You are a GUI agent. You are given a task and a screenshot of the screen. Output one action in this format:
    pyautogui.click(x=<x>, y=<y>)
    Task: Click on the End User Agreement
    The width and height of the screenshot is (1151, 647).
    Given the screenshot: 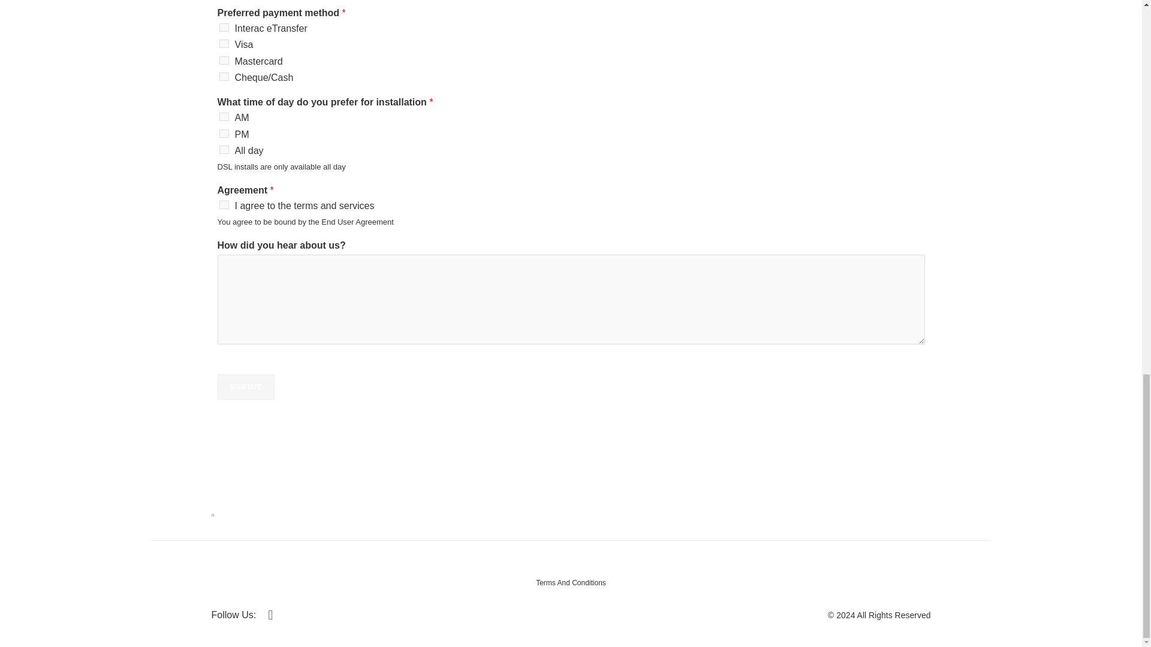 What is the action you would take?
    pyautogui.click(x=357, y=222)
    